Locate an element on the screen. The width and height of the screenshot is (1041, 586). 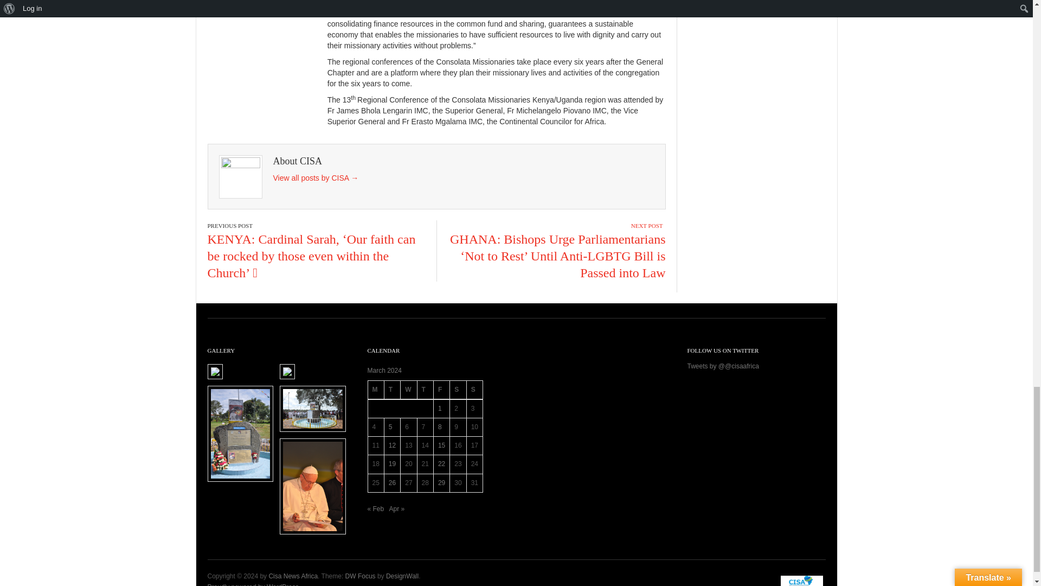
Thursday is located at coordinates (425, 390).